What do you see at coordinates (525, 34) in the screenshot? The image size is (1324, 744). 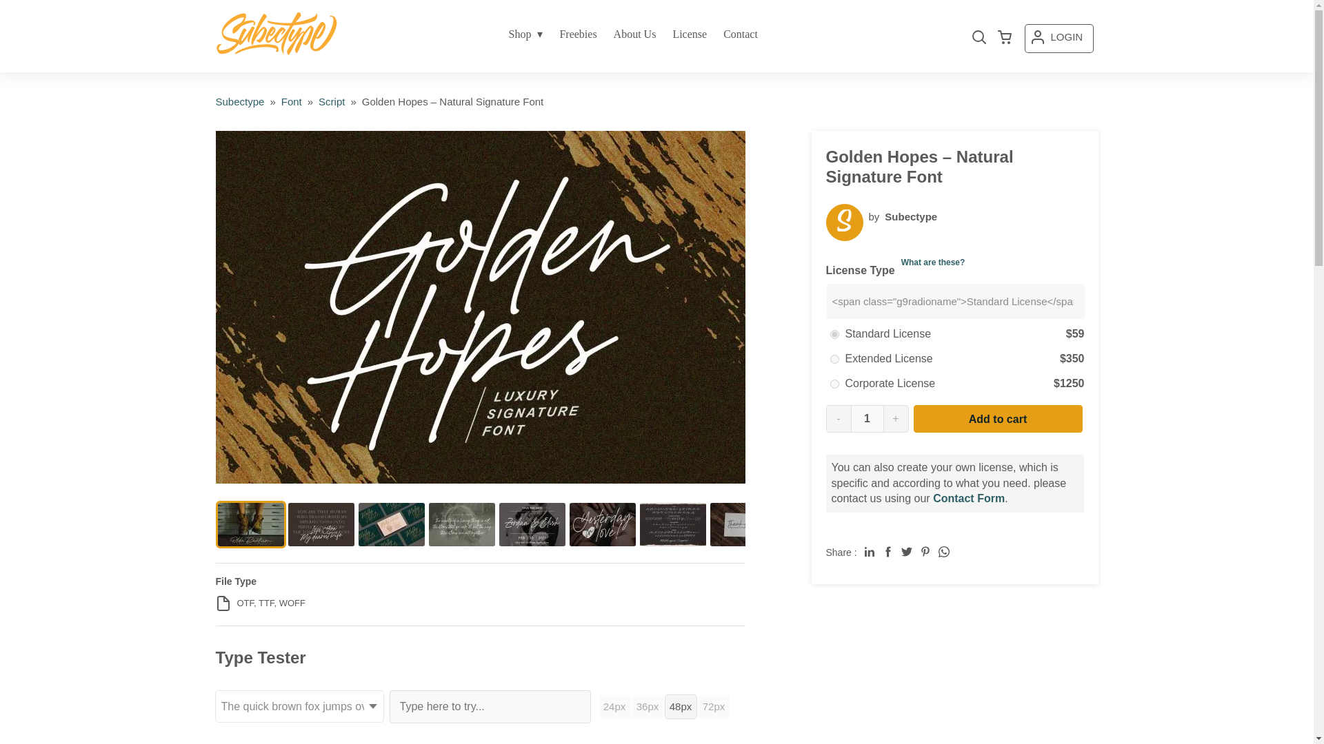 I see `Shop` at bounding box center [525, 34].